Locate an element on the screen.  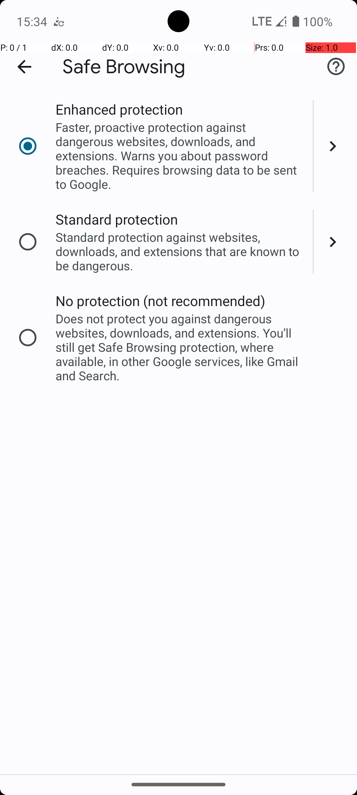
Safe Browsing is located at coordinates (124, 67).